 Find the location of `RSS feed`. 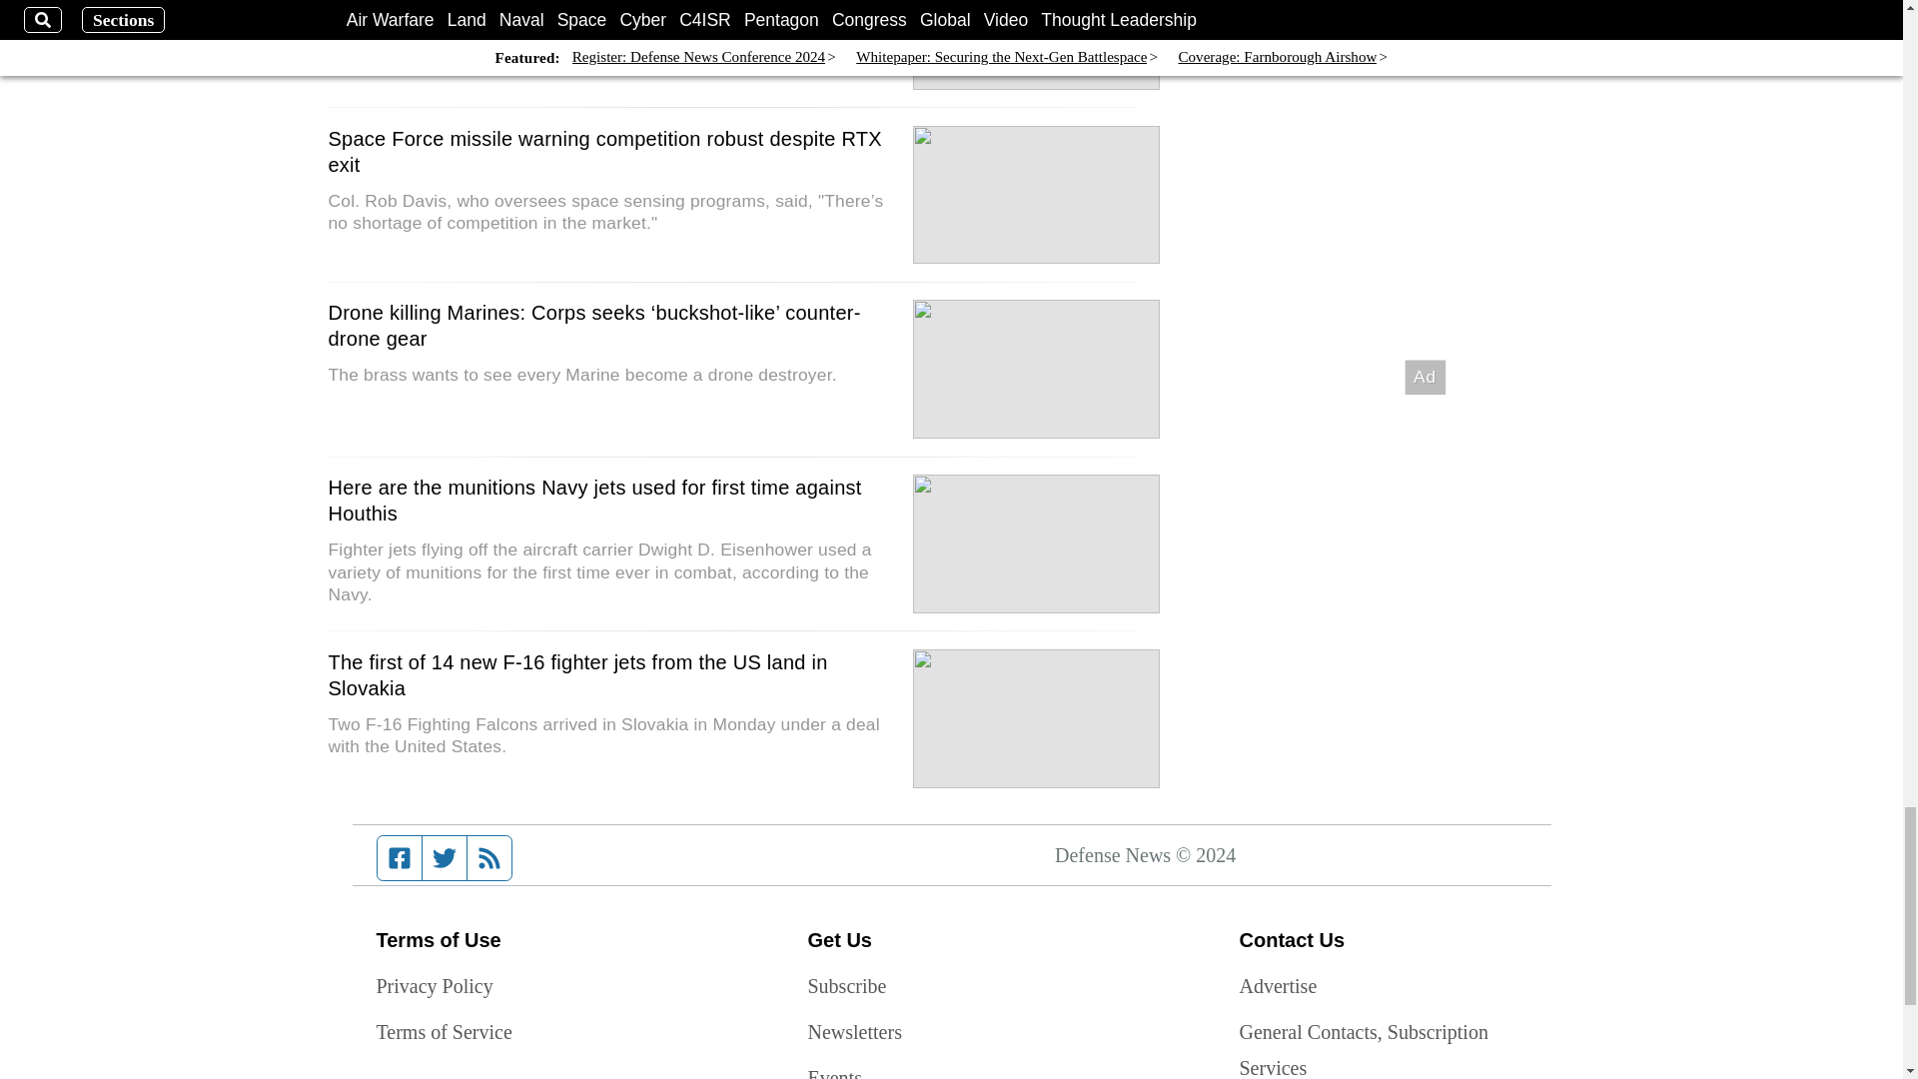

RSS feed is located at coordinates (489, 858).